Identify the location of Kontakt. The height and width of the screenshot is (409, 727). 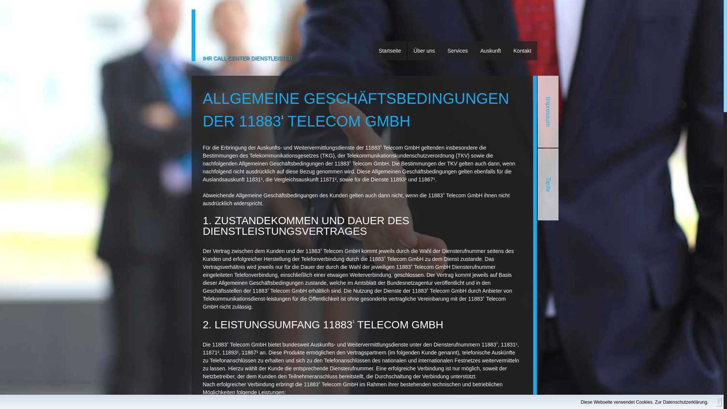
(523, 51).